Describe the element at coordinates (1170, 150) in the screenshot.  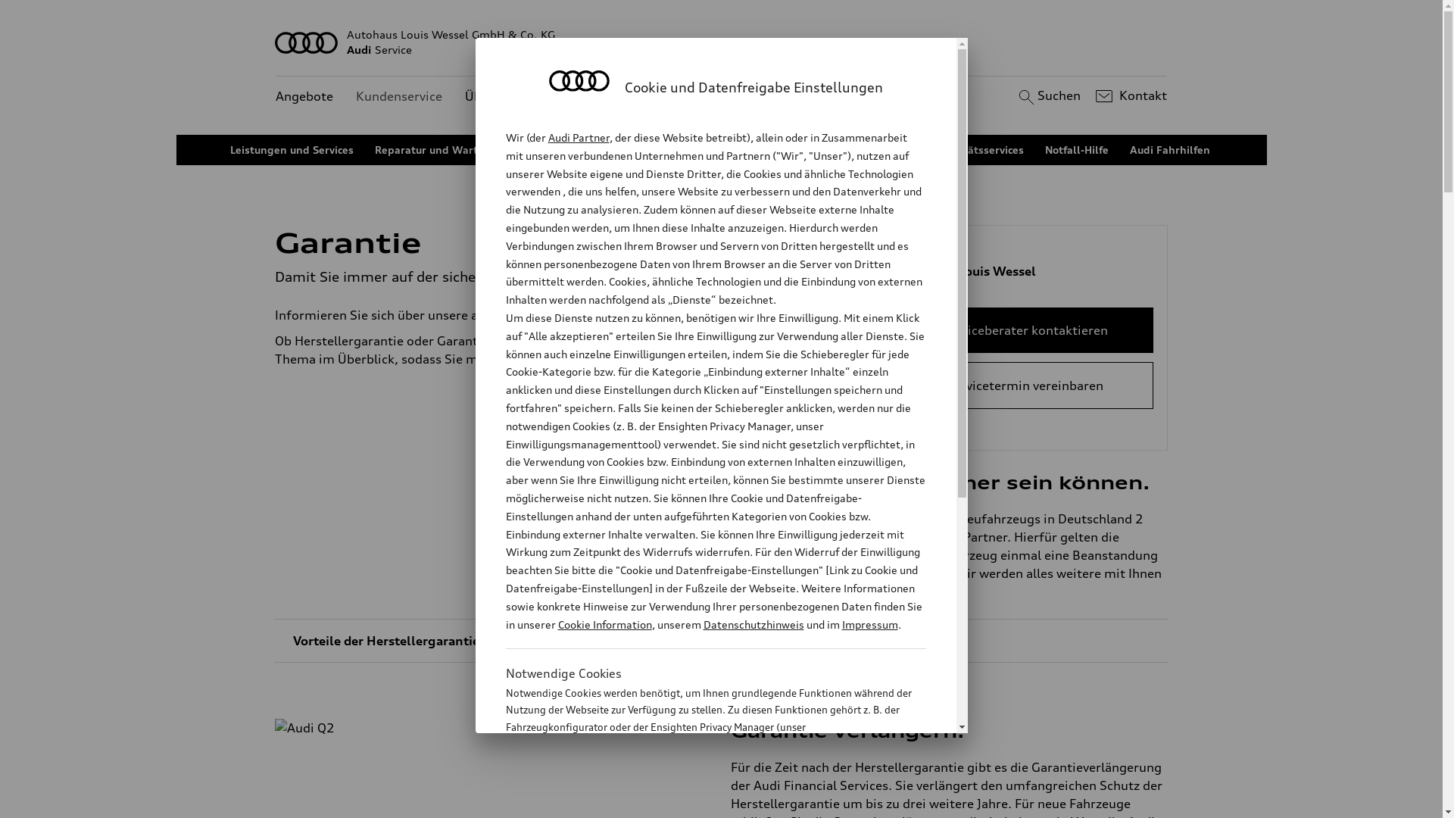
I see `Audi Fahrhilfen` at that location.